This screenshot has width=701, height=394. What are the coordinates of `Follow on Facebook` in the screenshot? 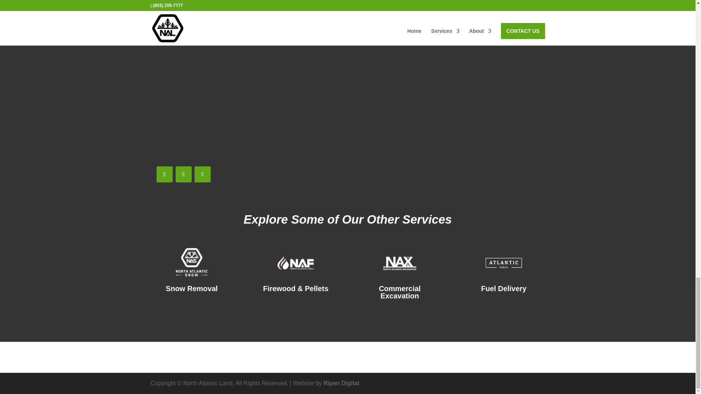 It's located at (164, 174).